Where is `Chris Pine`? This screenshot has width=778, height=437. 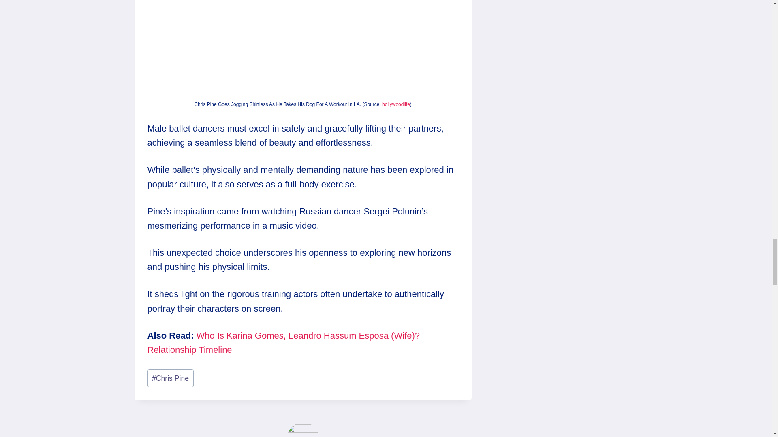 Chris Pine is located at coordinates (171, 378).